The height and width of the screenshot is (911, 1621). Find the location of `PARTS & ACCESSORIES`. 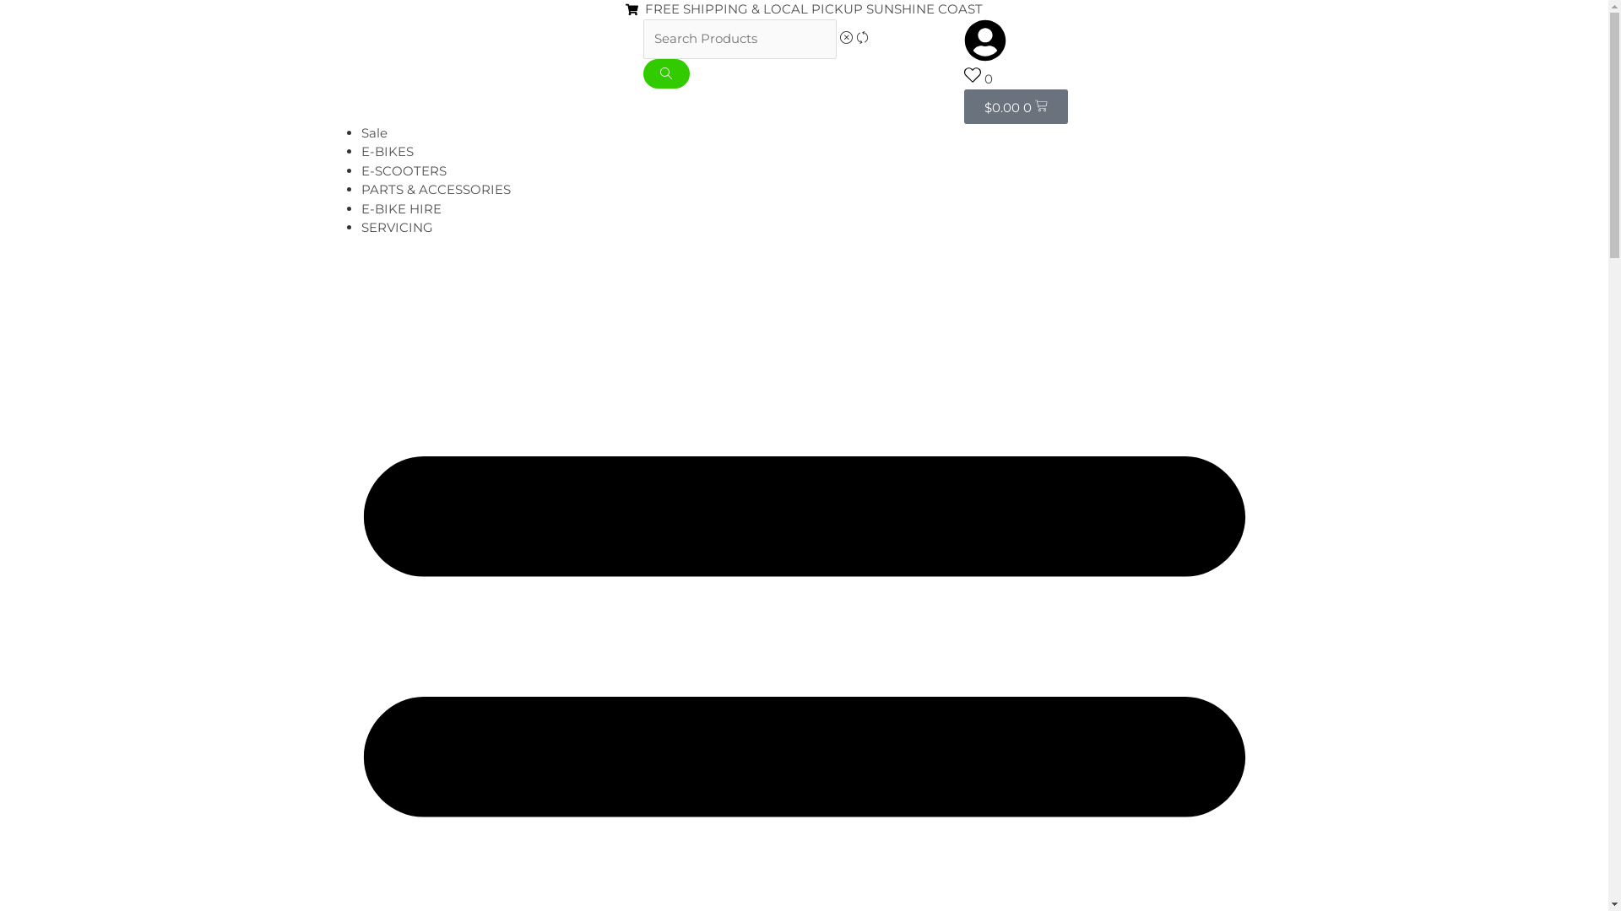

PARTS & ACCESSORIES is located at coordinates (436, 189).